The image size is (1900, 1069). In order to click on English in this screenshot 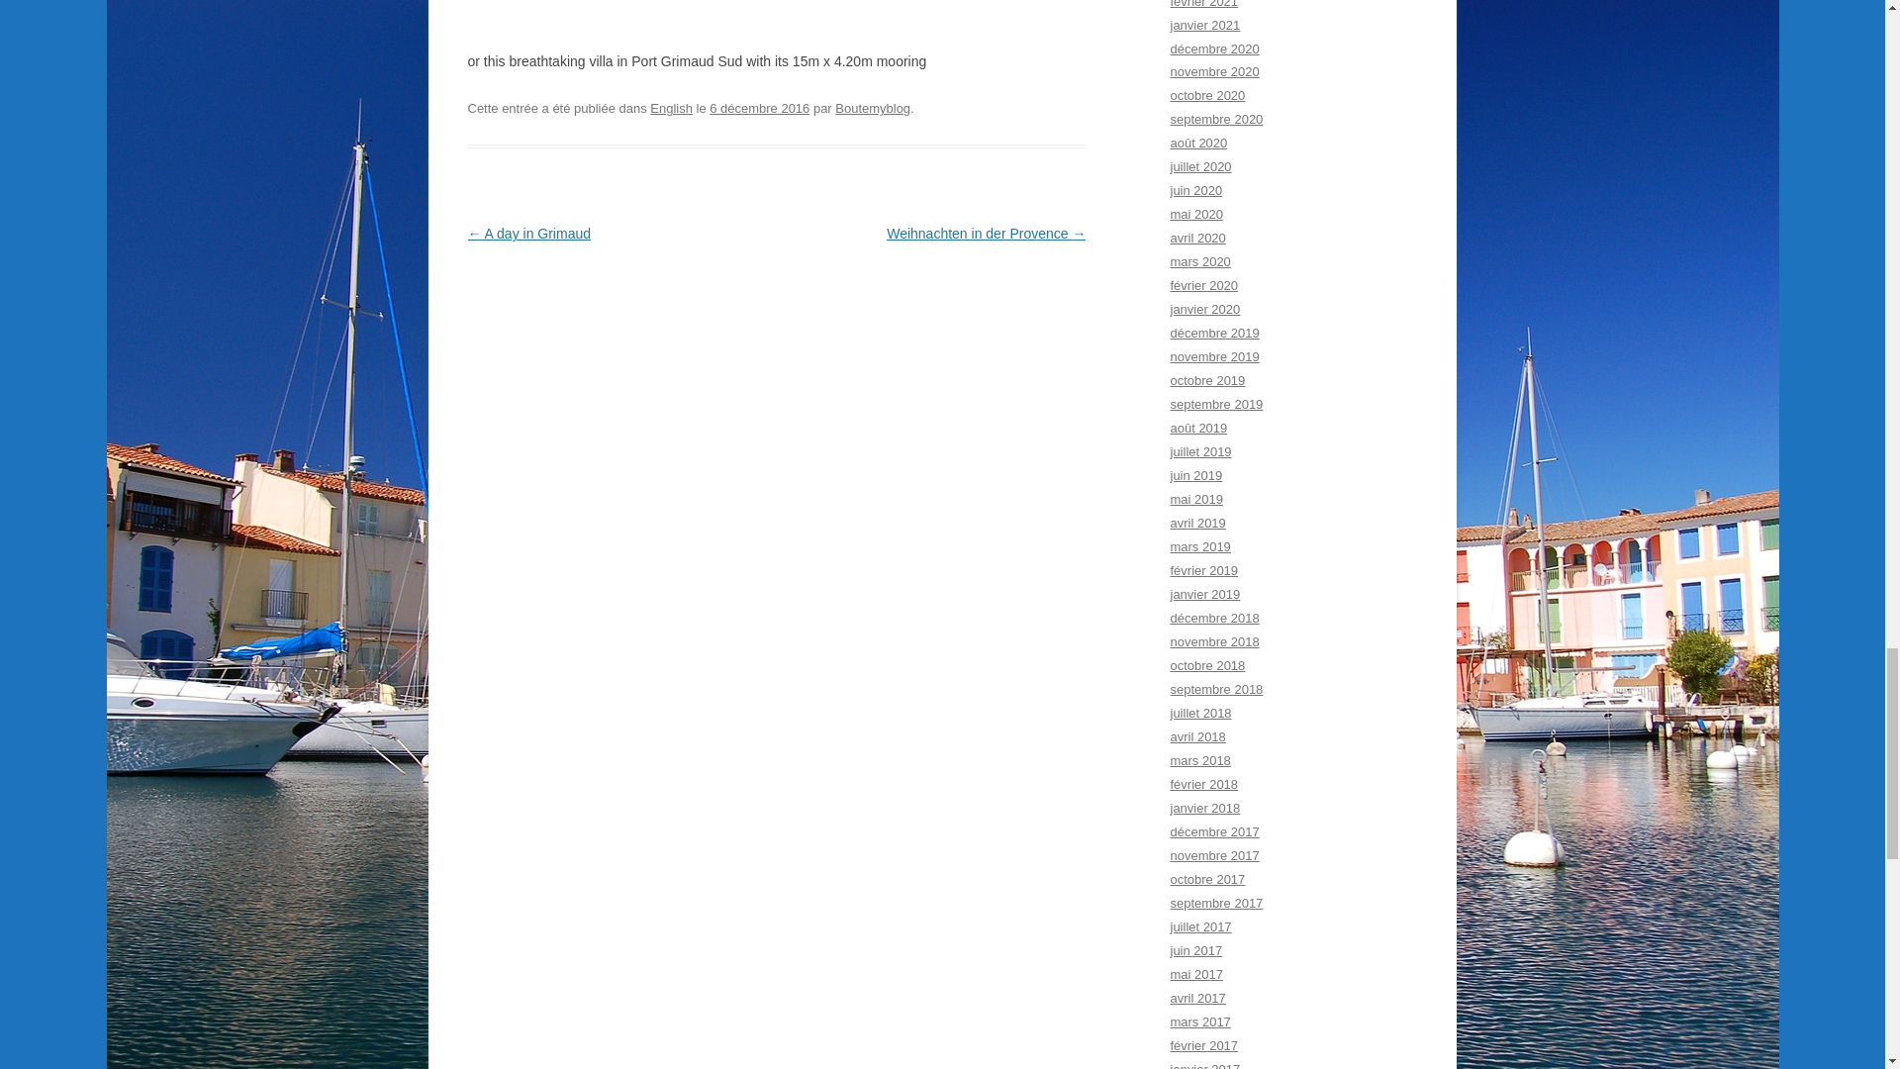, I will do `click(671, 107)`.